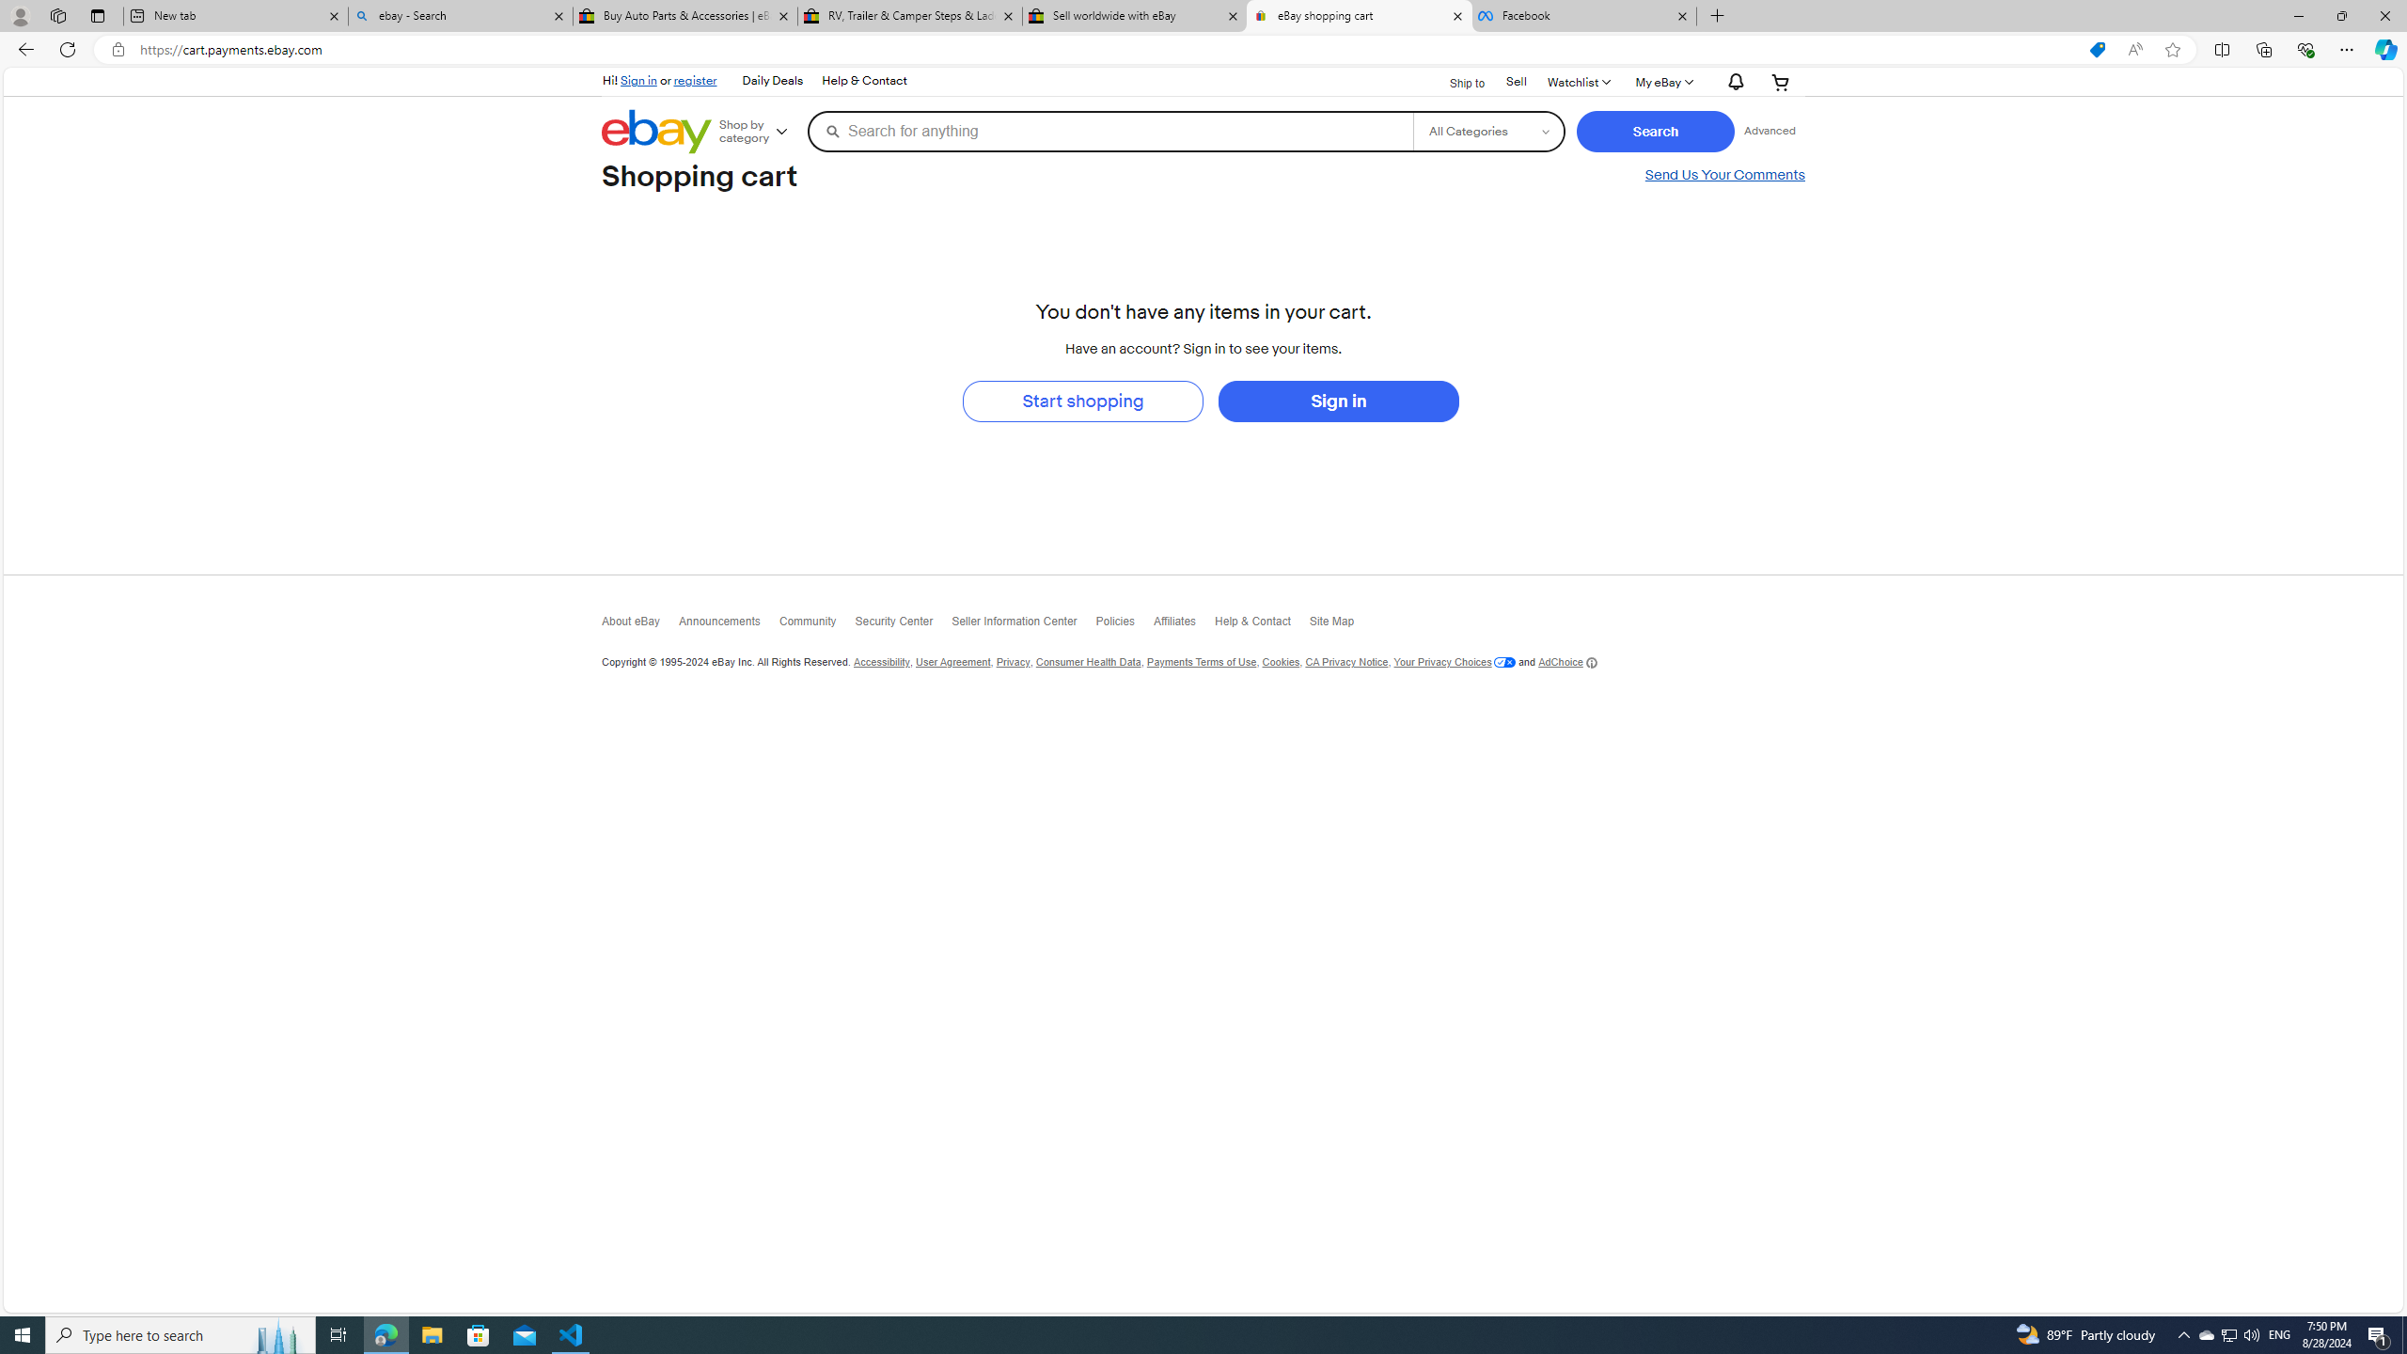 This screenshot has width=2407, height=1354. I want to click on Notifications, so click(1732, 83).